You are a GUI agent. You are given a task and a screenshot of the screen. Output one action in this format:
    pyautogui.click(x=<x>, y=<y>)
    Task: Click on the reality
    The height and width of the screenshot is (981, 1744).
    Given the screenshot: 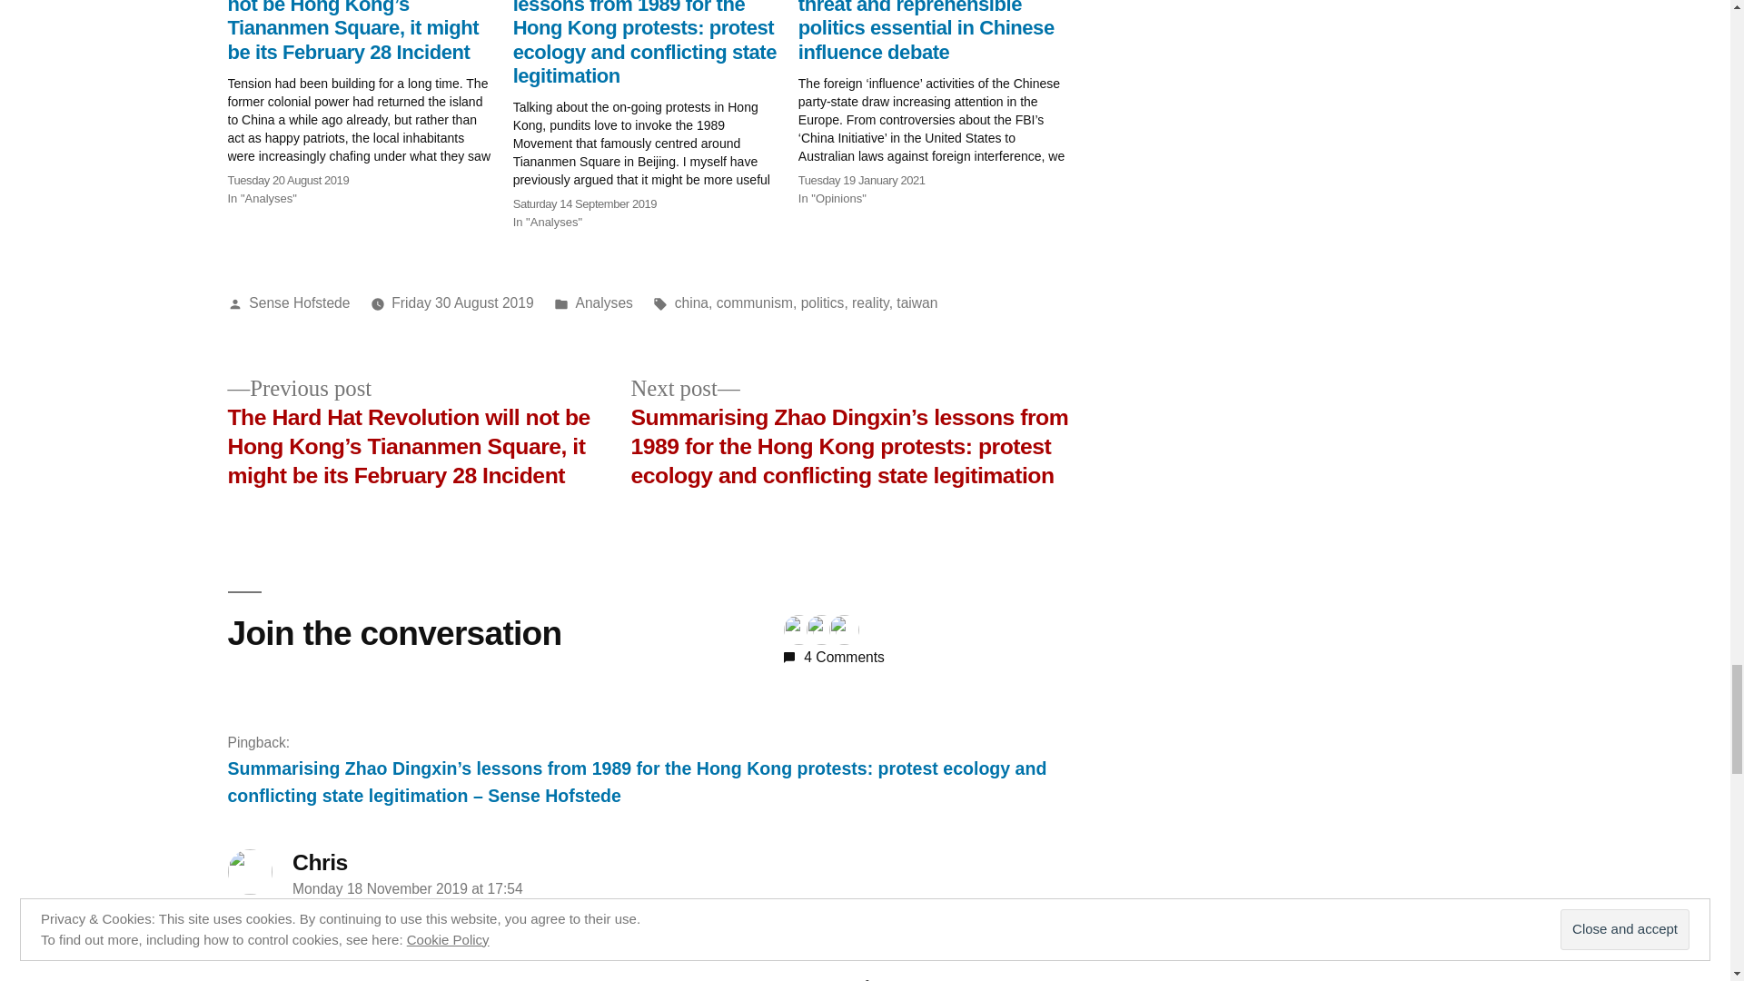 What is the action you would take?
    pyautogui.click(x=870, y=303)
    